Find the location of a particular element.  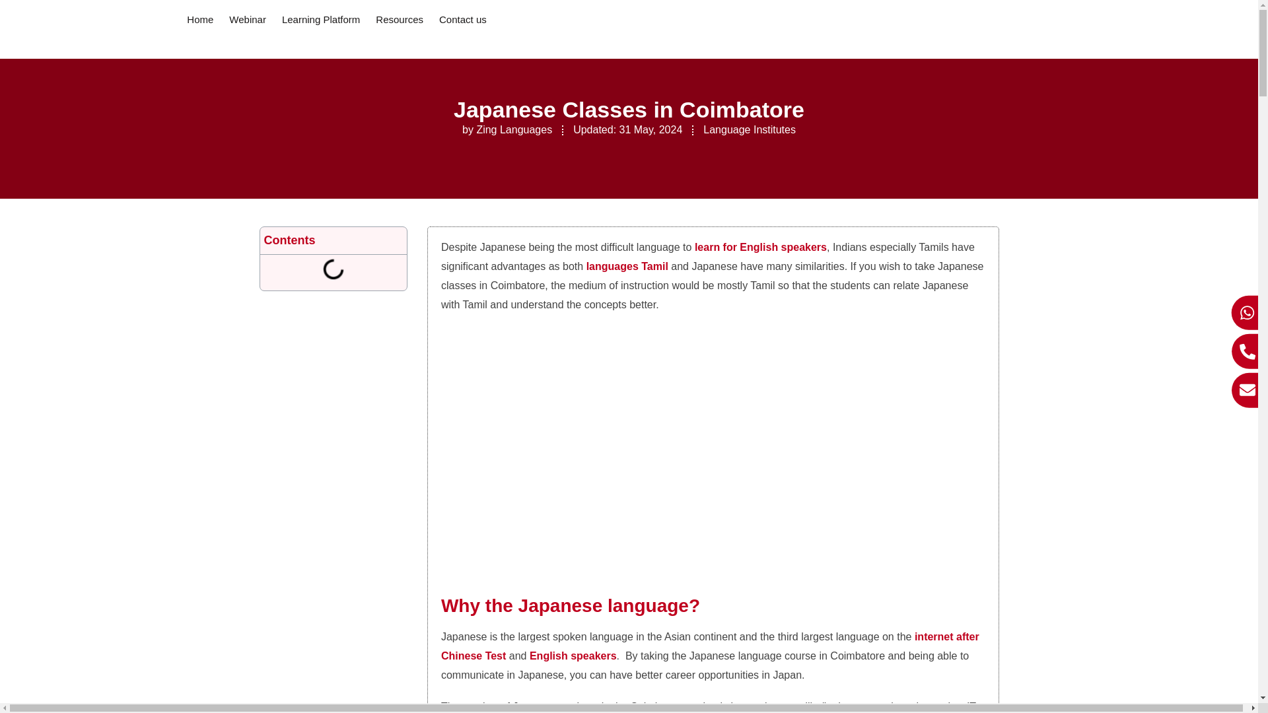

Language Institutes is located at coordinates (750, 129).